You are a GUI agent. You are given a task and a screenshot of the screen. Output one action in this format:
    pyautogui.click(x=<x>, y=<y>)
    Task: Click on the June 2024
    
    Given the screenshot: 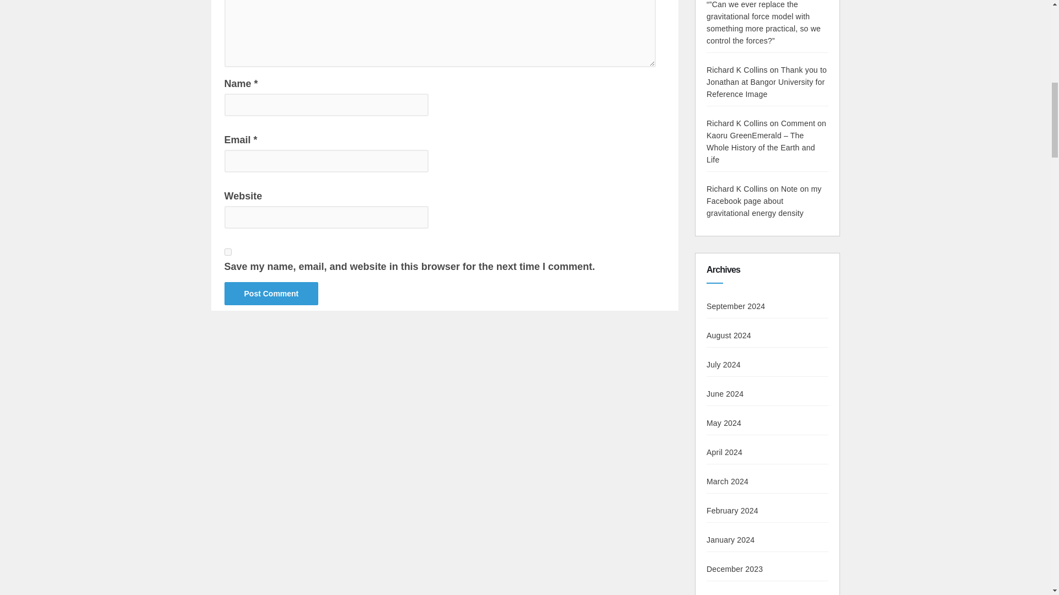 What is the action you would take?
    pyautogui.click(x=725, y=393)
    